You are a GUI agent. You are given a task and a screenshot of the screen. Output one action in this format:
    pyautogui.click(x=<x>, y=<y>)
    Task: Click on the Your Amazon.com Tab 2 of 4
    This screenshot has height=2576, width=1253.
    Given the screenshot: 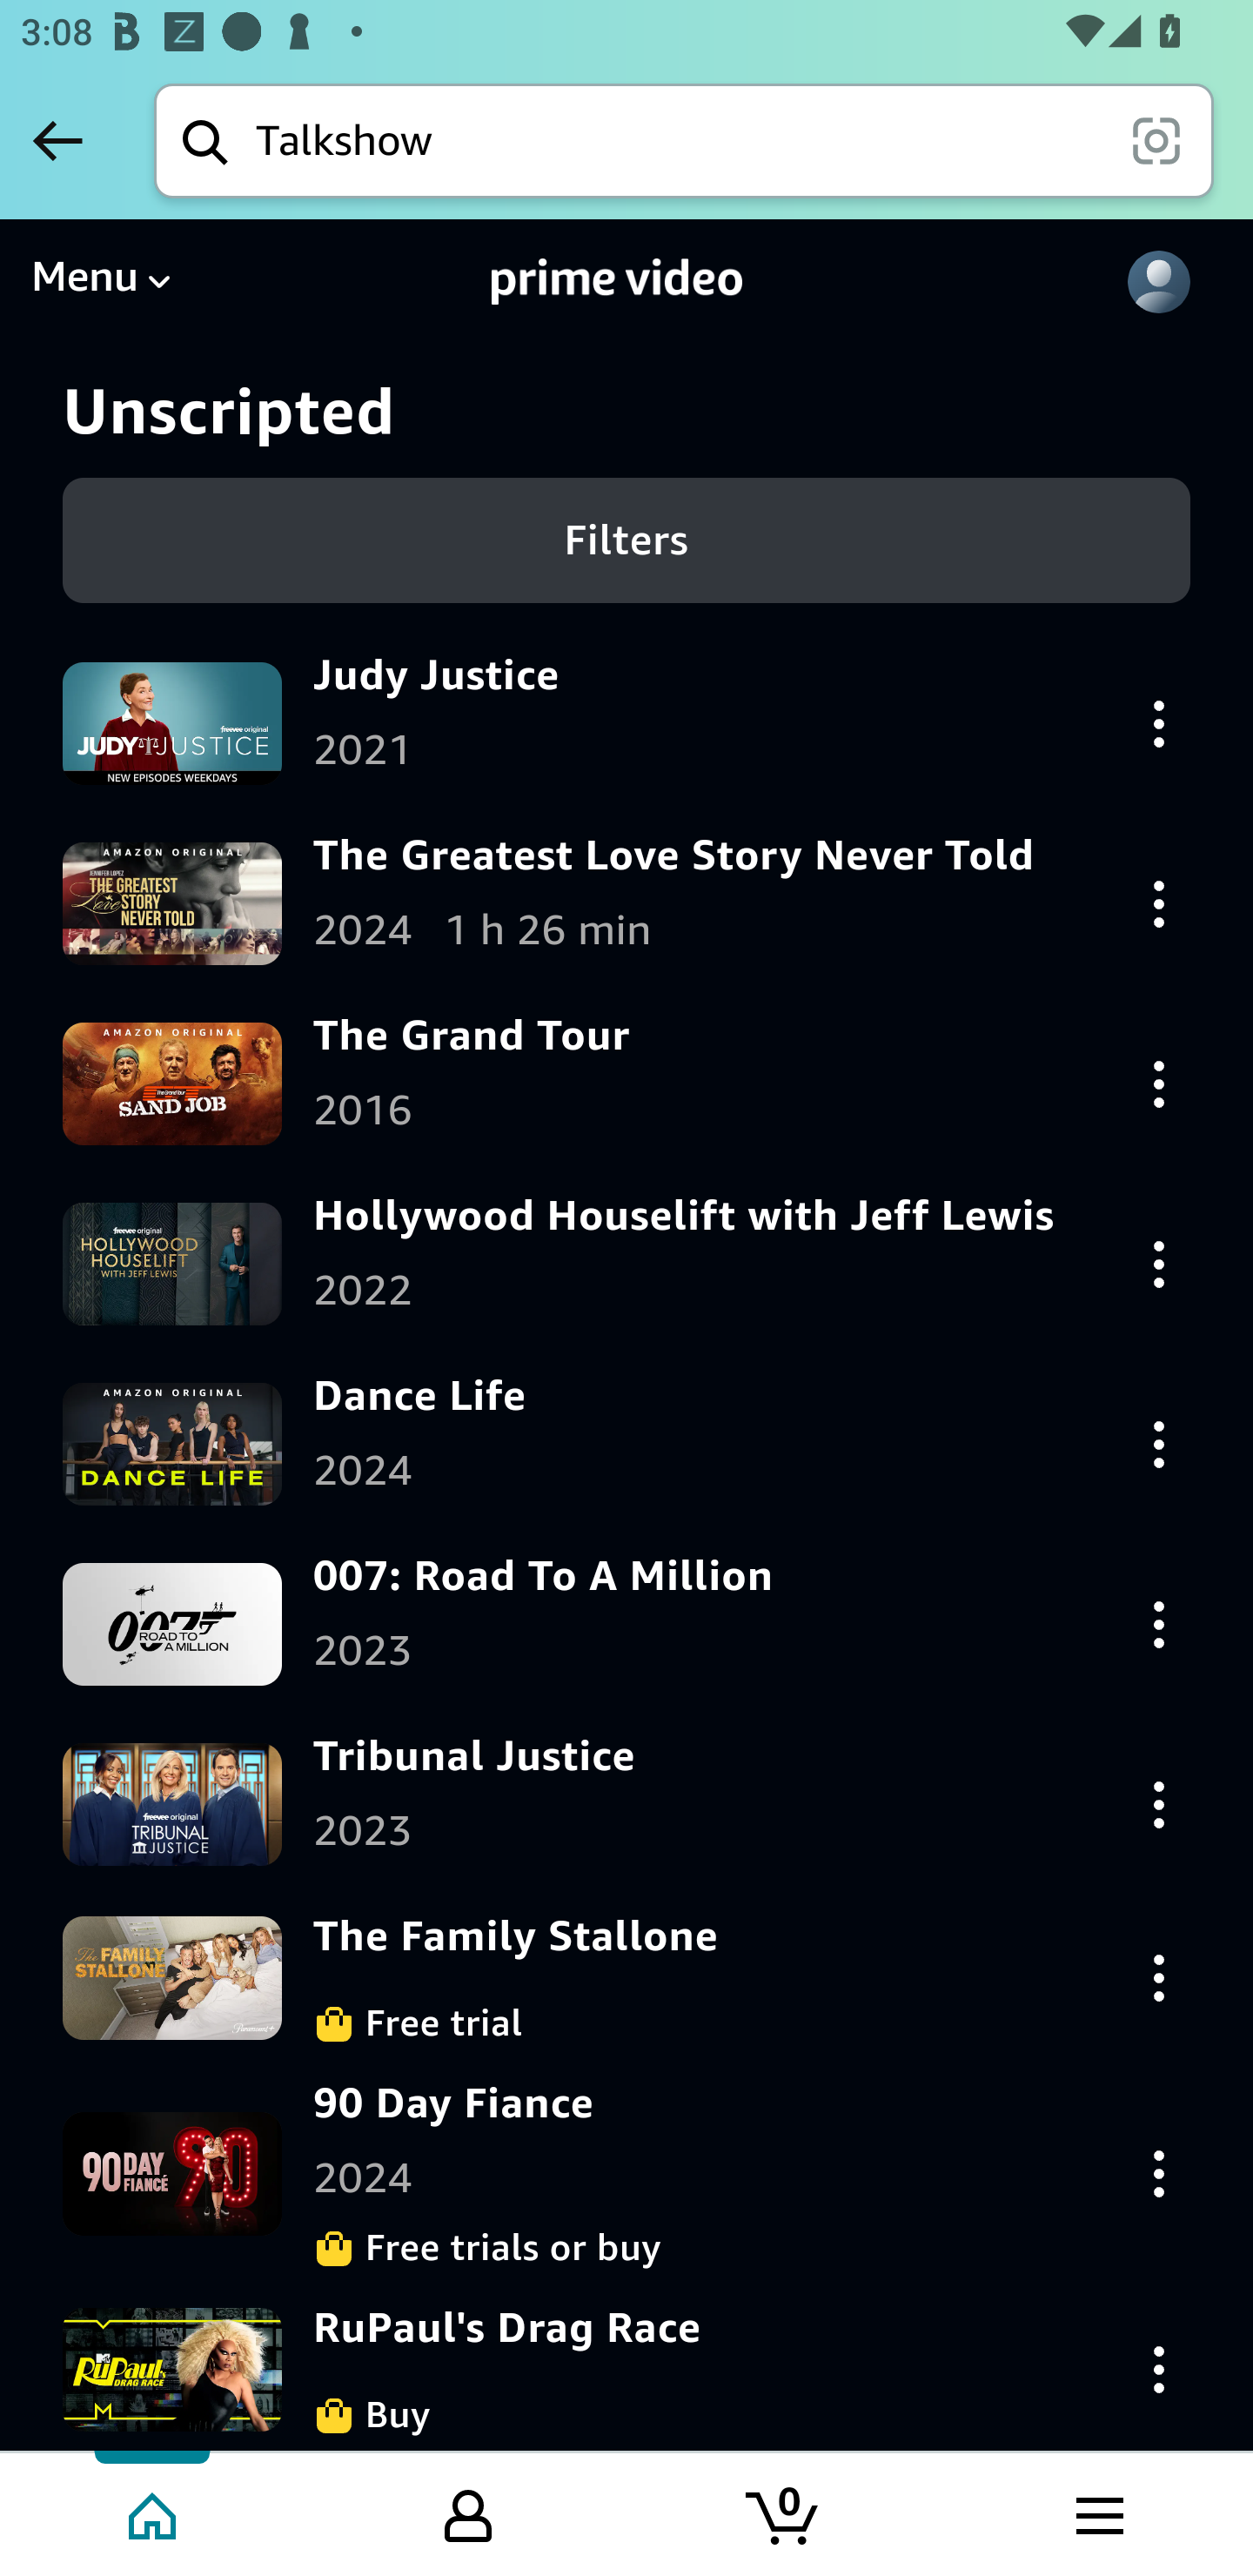 What is the action you would take?
    pyautogui.click(x=468, y=2512)
    